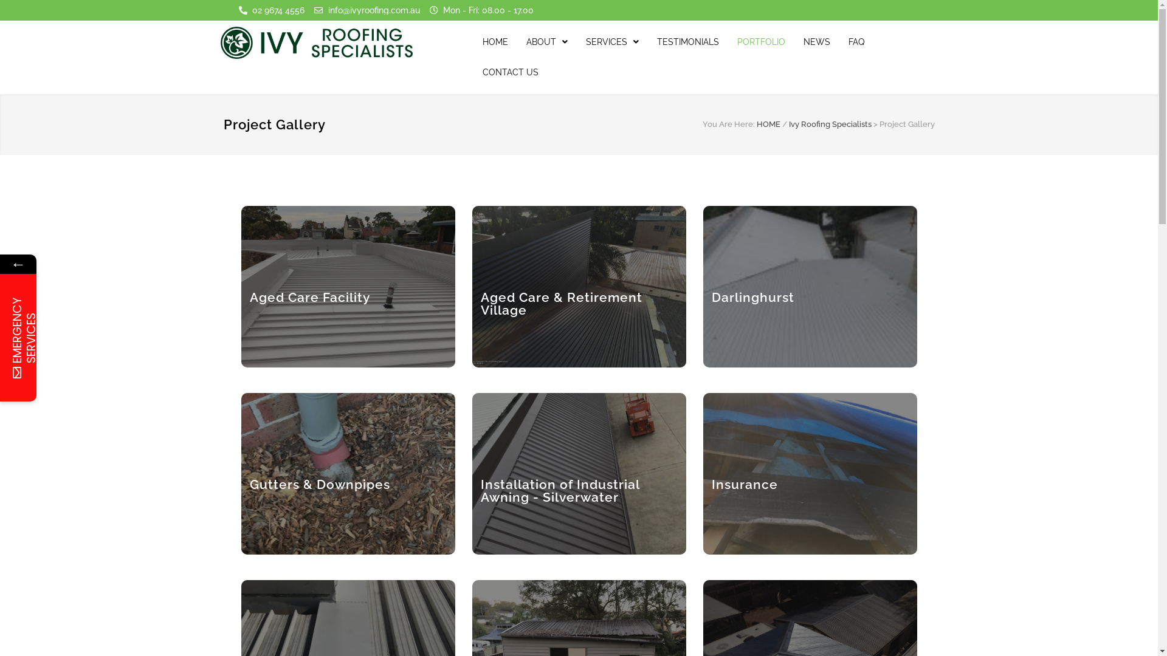 Image resolution: width=1167 pixels, height=656 pixels. Describe the element at coordinates (271, 10) in the screenshot. I see `02 9674 4556` at that location.